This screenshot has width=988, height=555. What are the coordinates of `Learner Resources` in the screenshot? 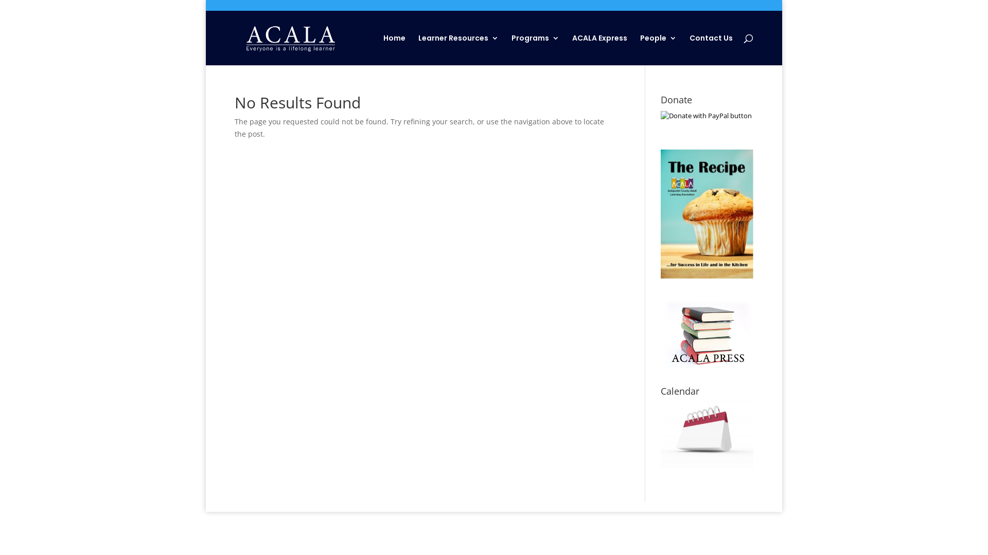 It's located at (458, 50).